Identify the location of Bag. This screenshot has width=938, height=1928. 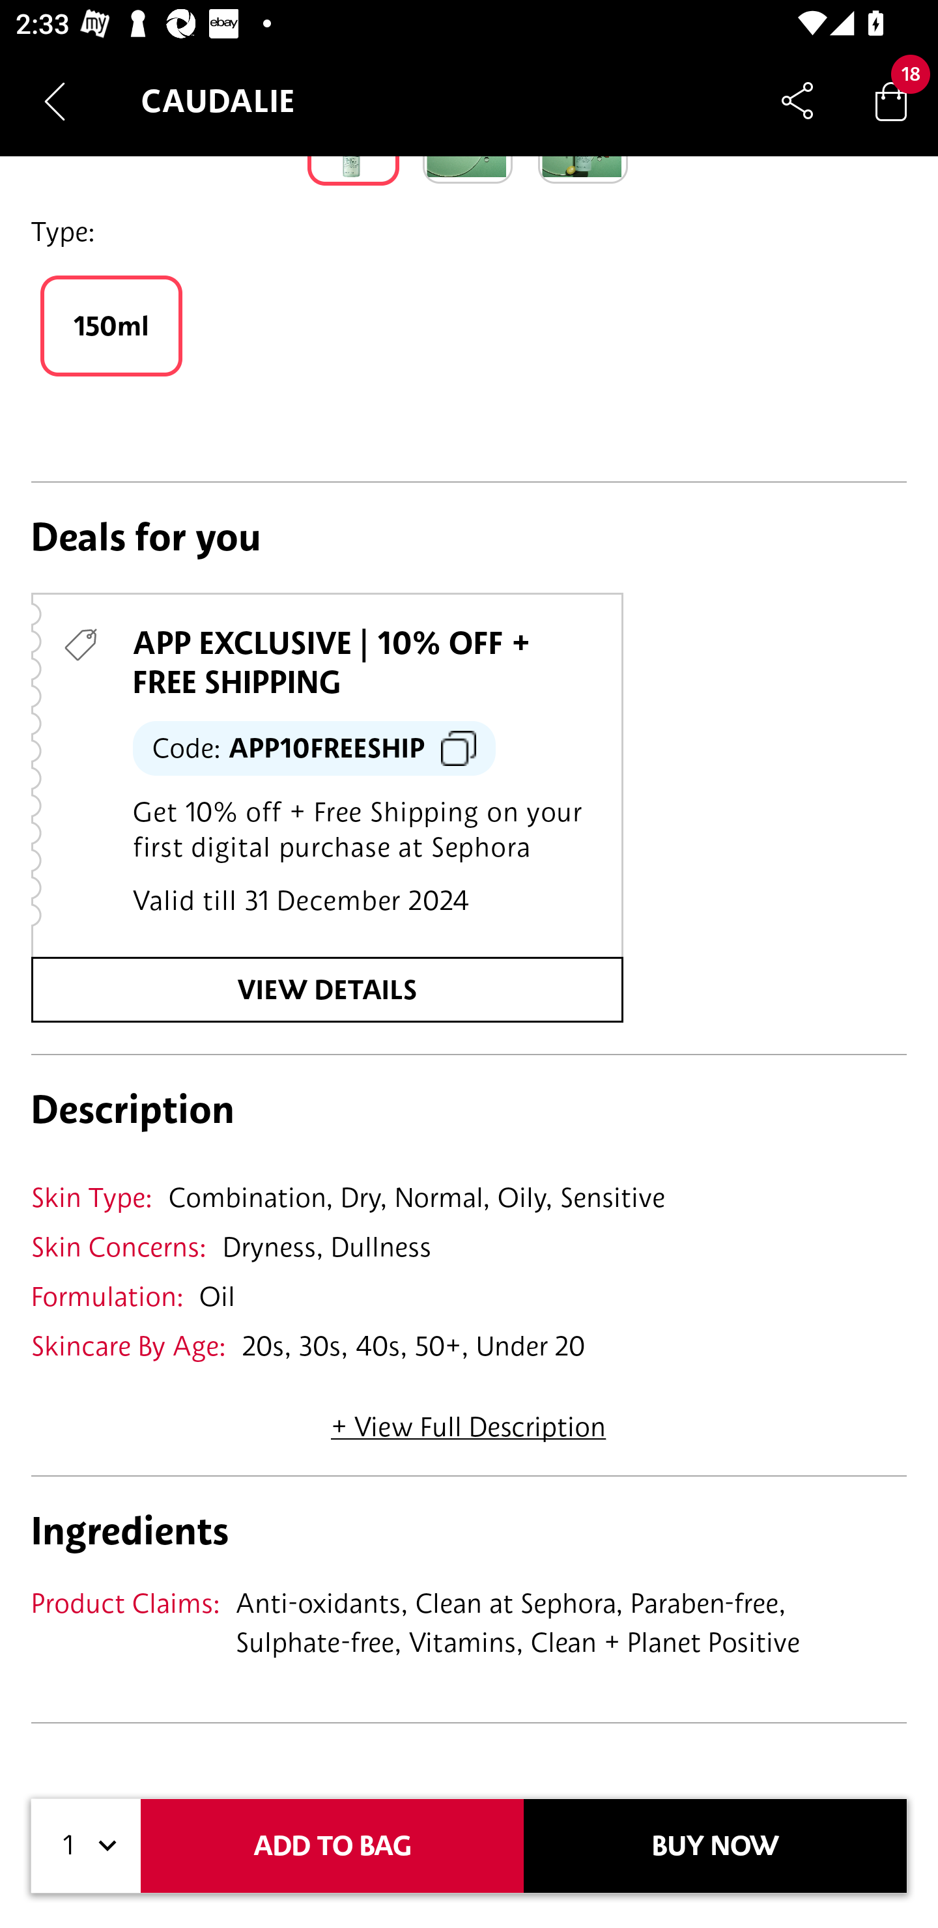
(891, 100).